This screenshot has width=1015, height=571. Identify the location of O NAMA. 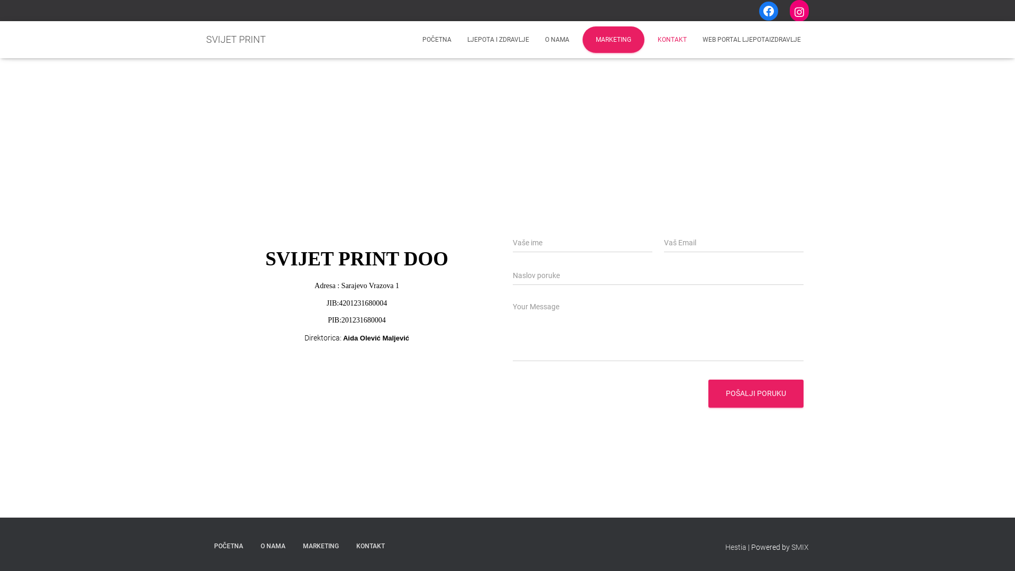
(273, 547).